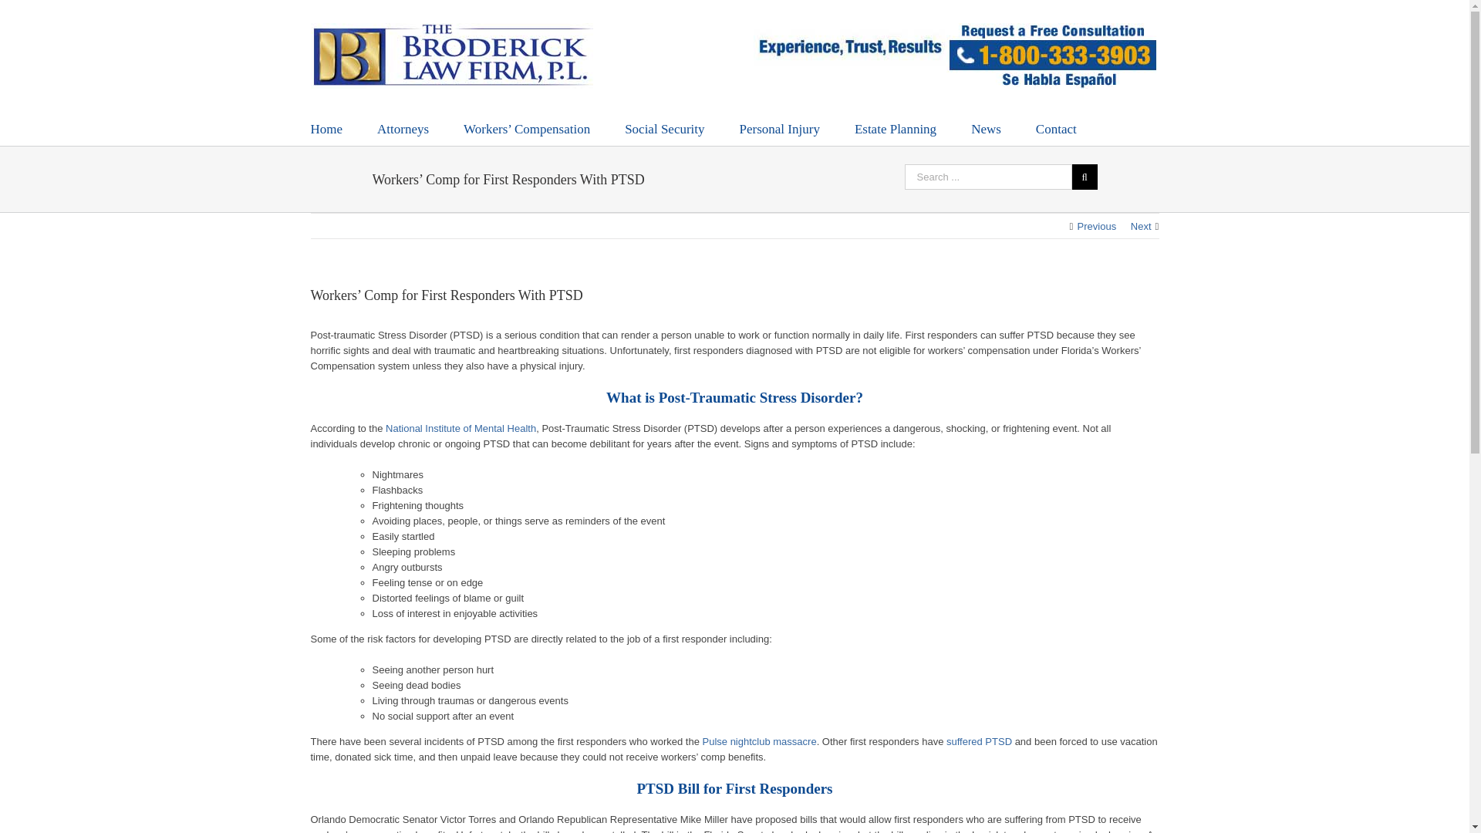  Describe the element at coordinates (403, 128) in the screenshot. I see `Attorneys` at that location.